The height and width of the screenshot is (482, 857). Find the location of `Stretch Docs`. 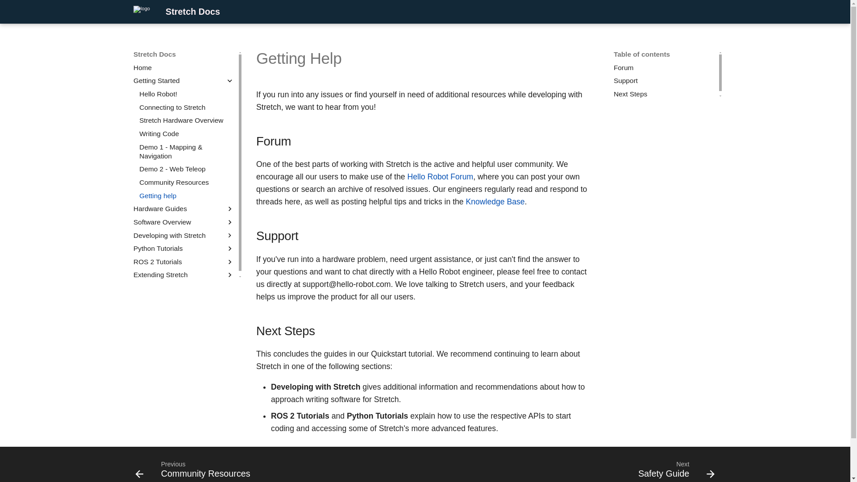

Stretch Docs is located at coordinates (187, 120).